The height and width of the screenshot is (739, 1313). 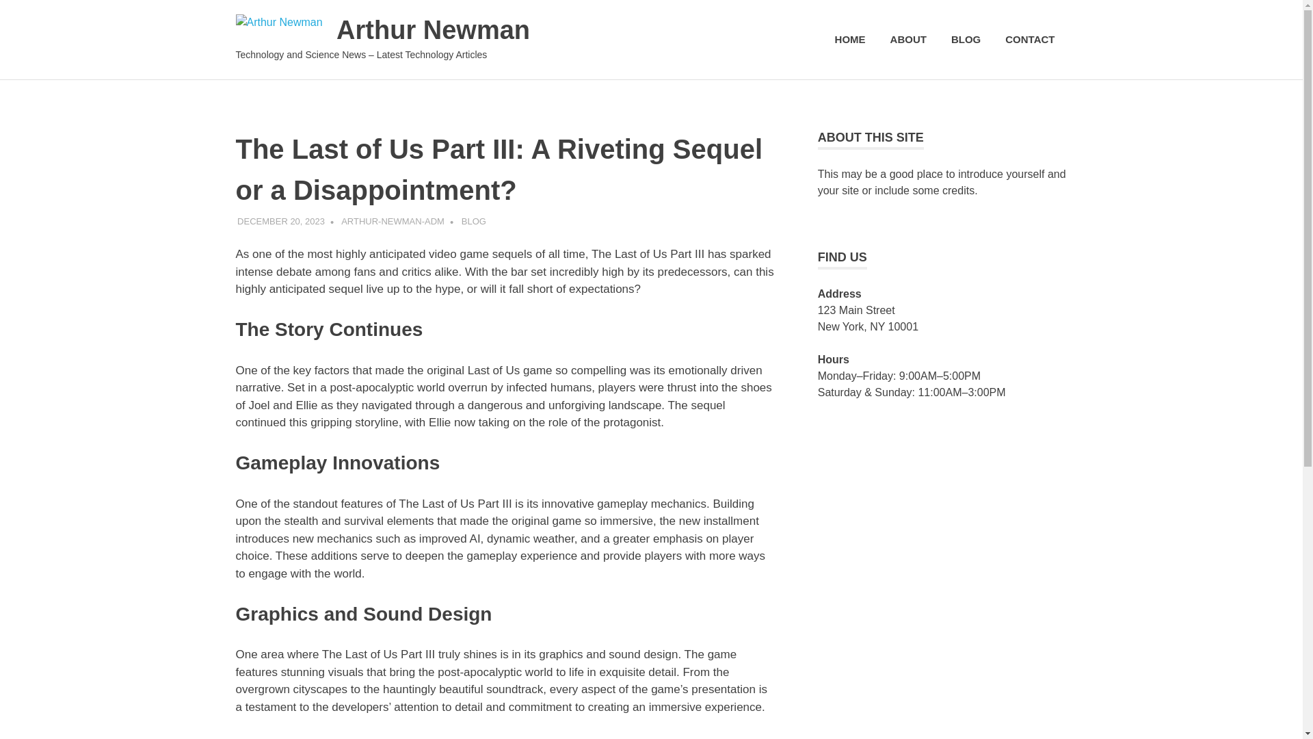 I want to click on ARTHUR-NEWMAN-ADM, so click(x=393, y=221).